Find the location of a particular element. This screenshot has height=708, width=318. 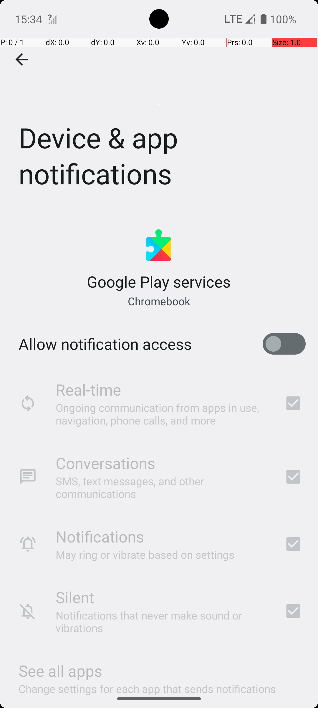

Real-time is located at coordinates (88, 389).